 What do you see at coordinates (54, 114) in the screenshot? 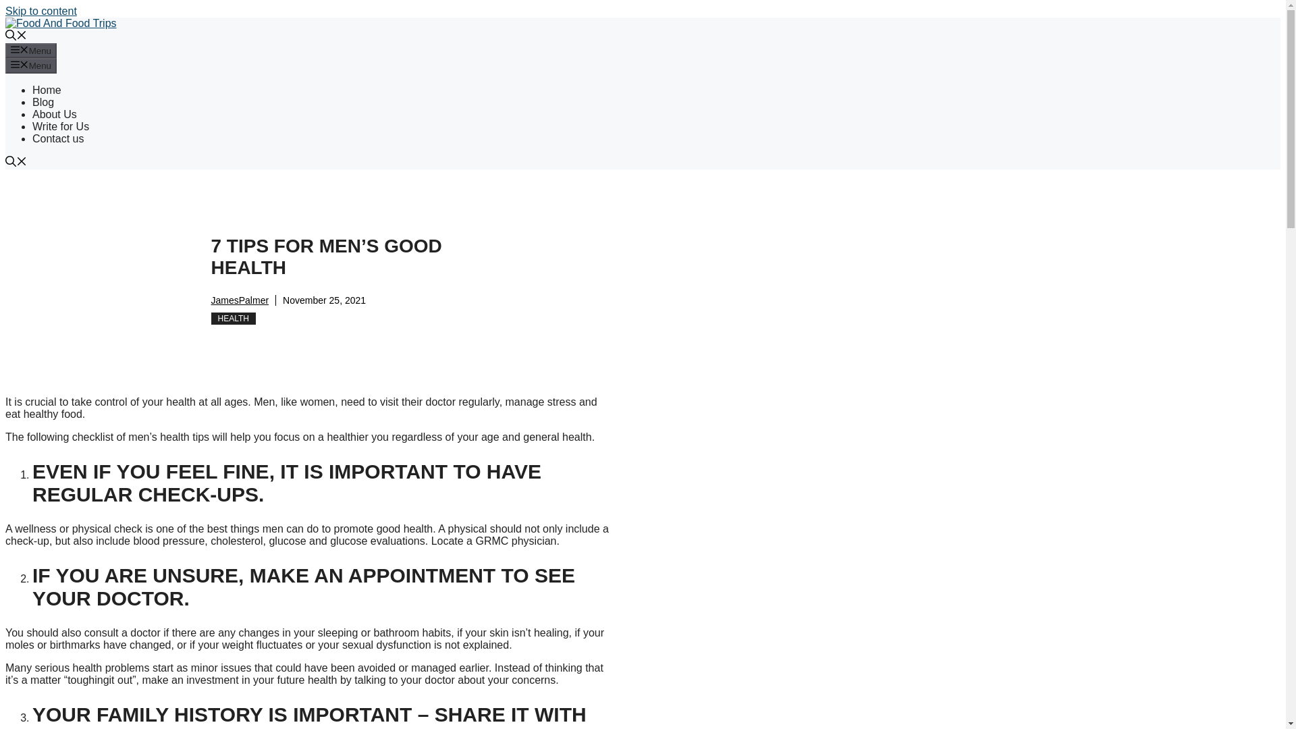
I see `About Us` at bounding box center [54, 114].